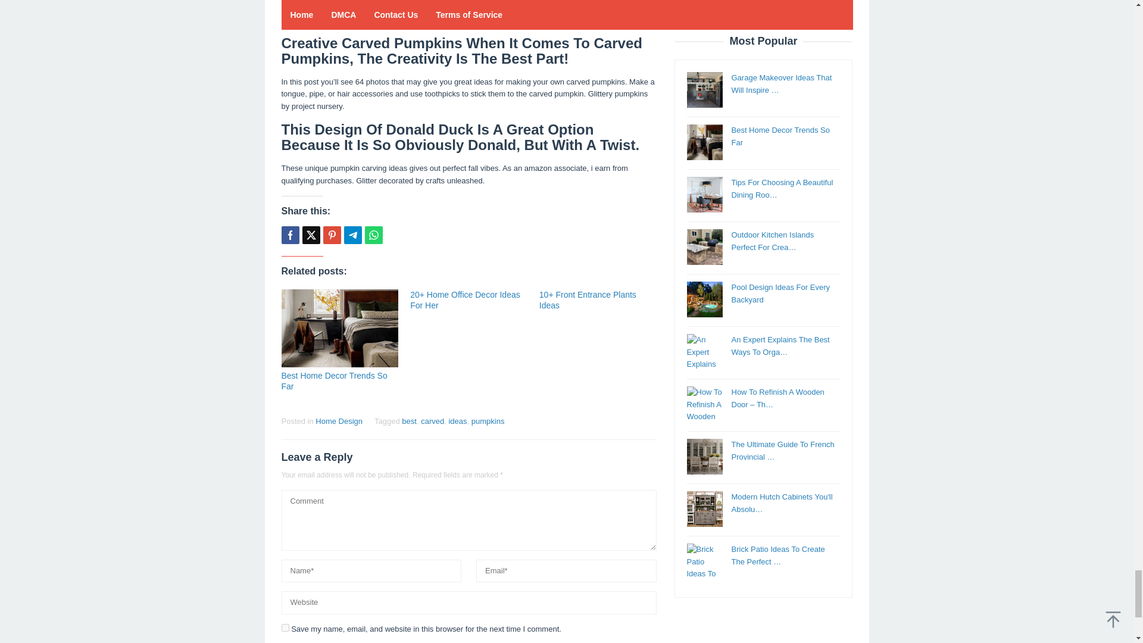 The image size is (1143, 643). What do you see at coordinates (432, 420) in the screenshot?
I see `carved` at bounding box center [432, 420].